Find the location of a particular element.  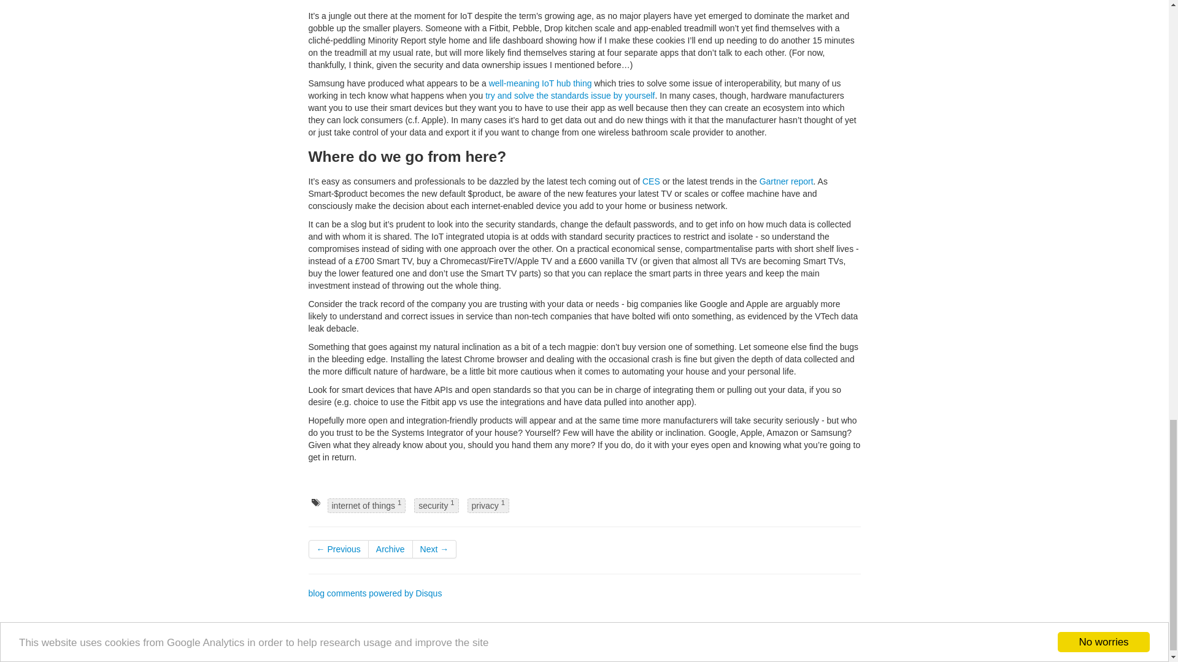

CAP Theorem for the Business is located at coordinates (434, 549).